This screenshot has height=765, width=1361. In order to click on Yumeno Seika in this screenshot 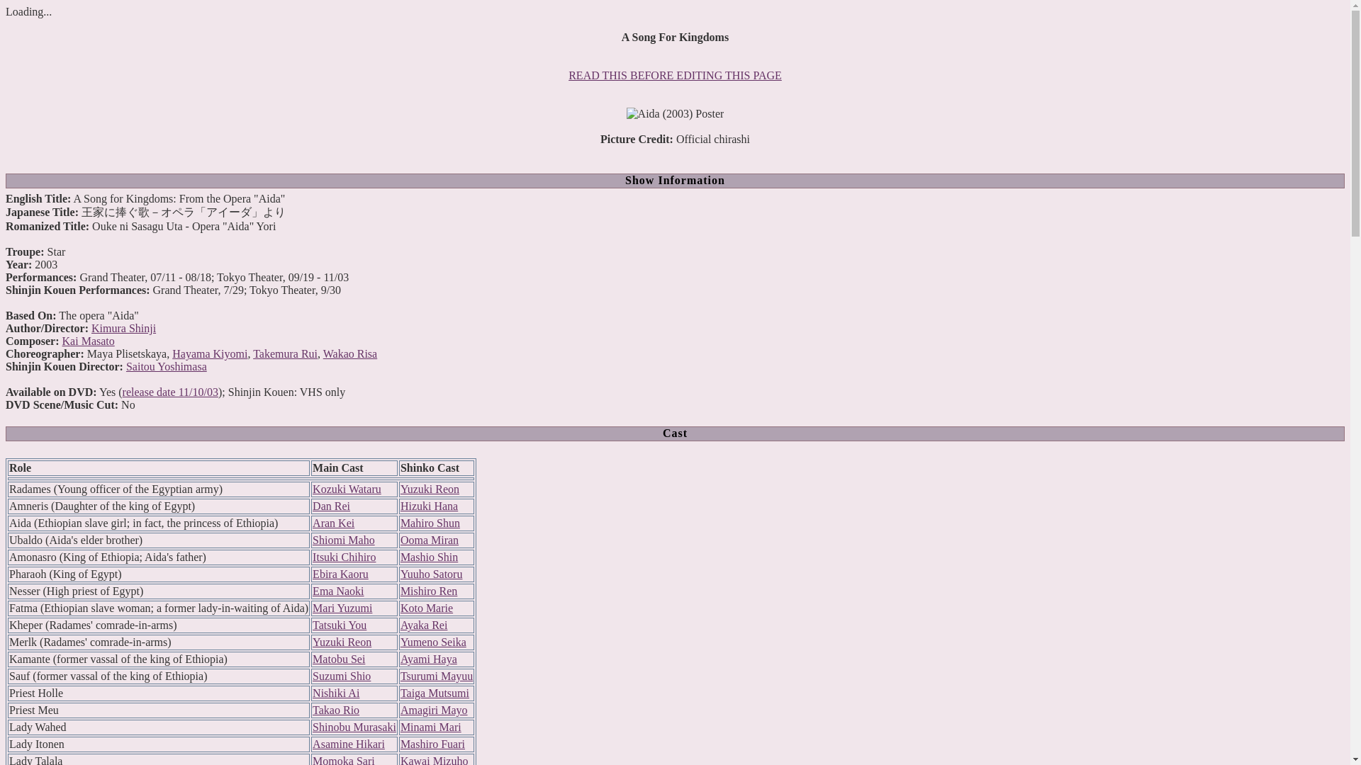, I will do `click(433, 642)`.